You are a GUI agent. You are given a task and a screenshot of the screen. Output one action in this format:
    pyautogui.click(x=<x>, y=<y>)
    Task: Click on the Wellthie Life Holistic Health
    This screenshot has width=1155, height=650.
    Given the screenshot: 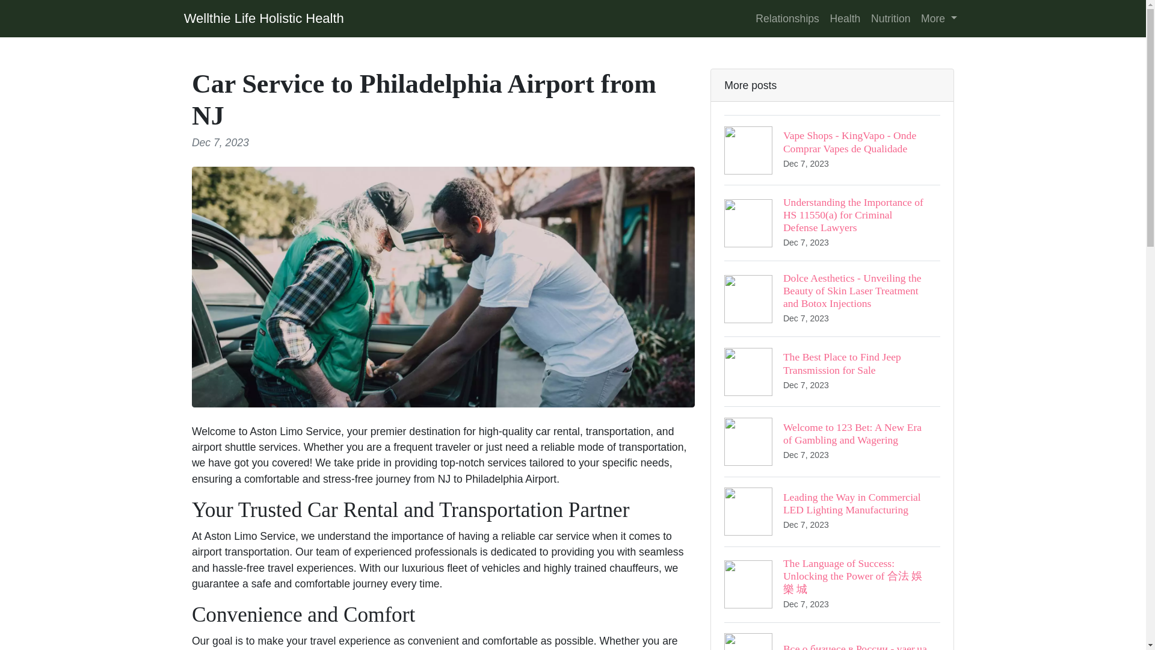 What is the action you would take?
    pyautogui.click(x=263, y=18)
    